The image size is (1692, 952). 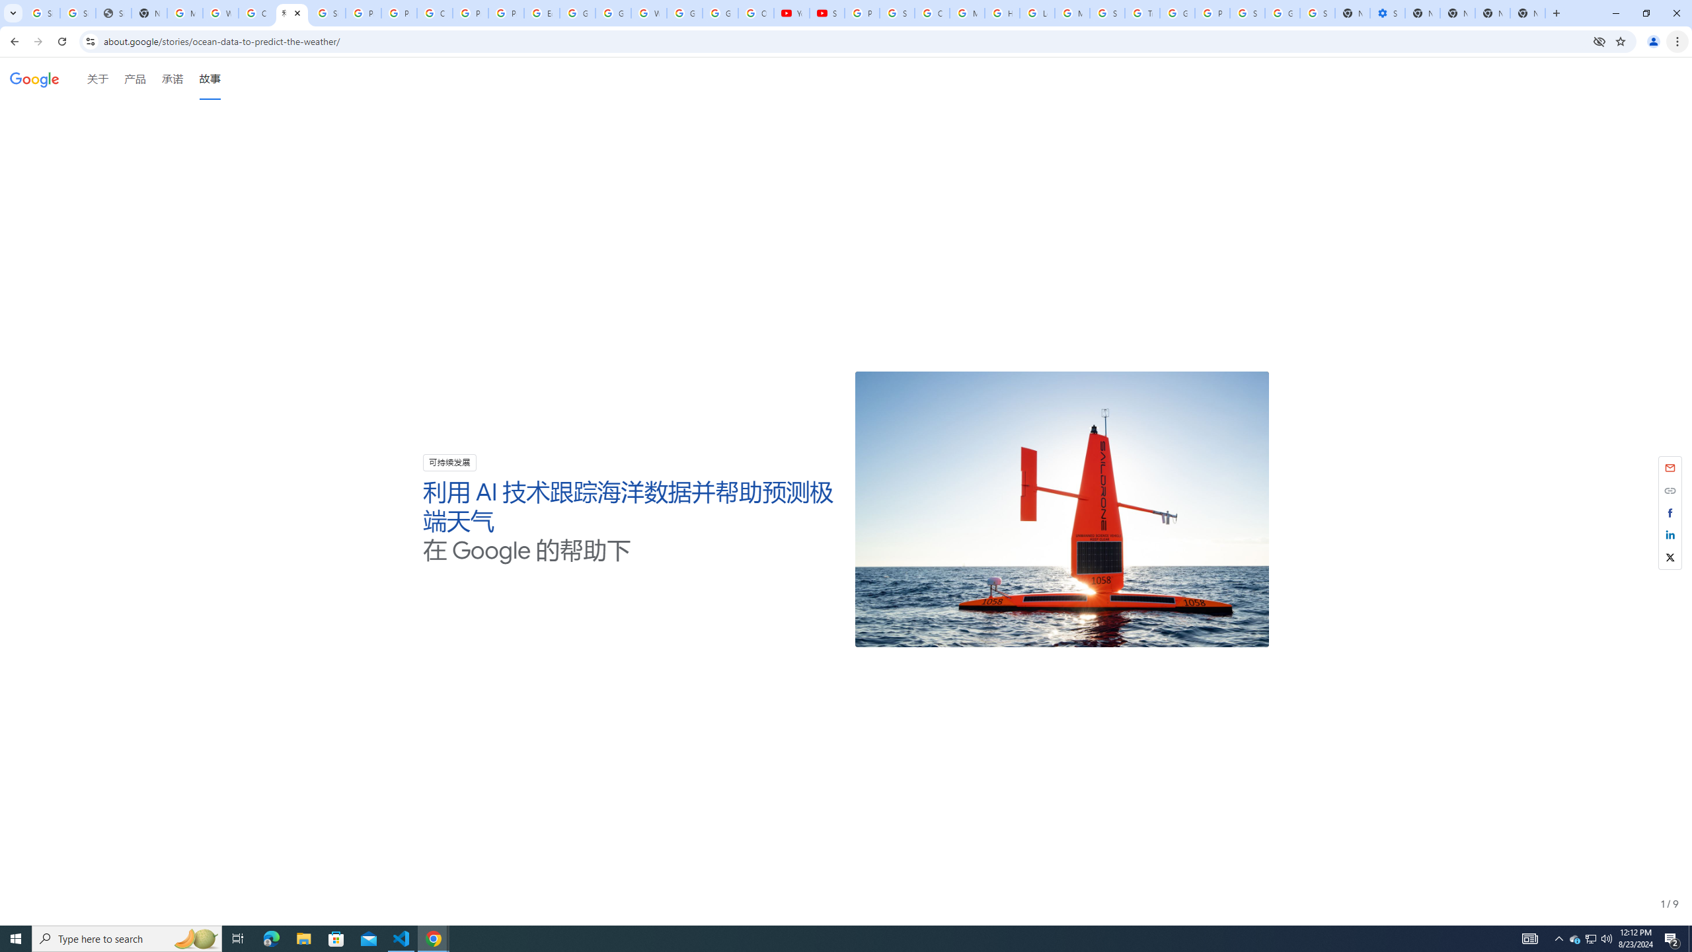 What do you see at coordinates (1318, 13) in the screenshot?
I see `Sign in - Google Accounts` at bounding box center [1318, 13].